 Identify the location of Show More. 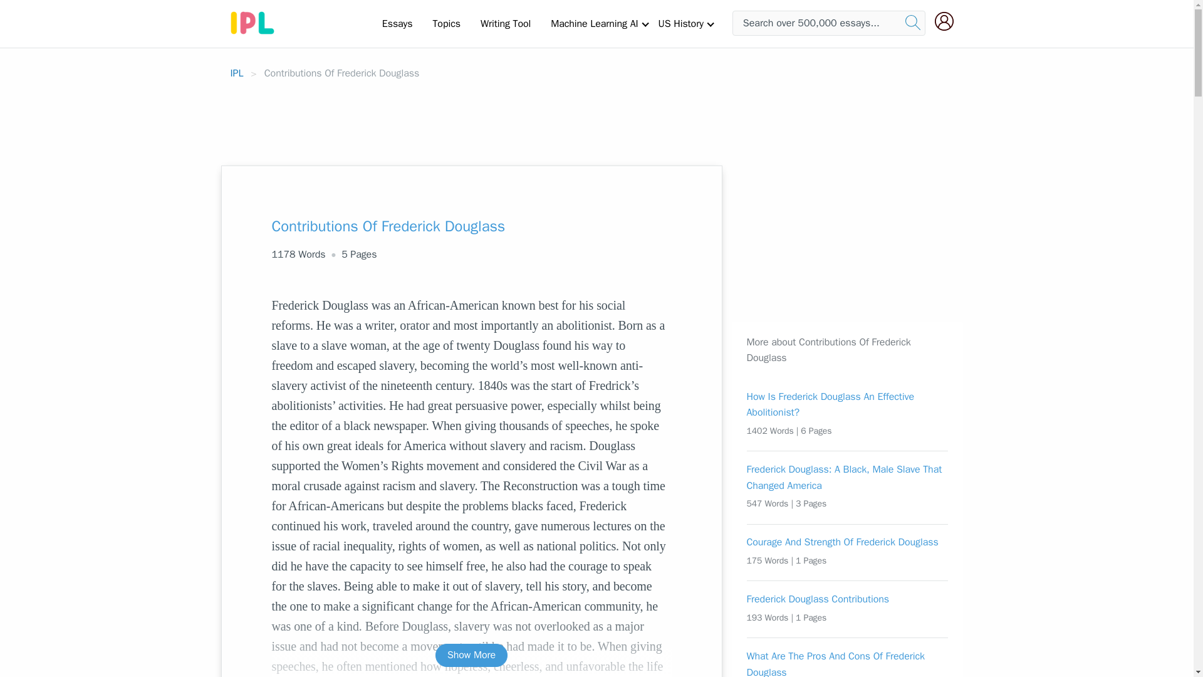
(471, 655).